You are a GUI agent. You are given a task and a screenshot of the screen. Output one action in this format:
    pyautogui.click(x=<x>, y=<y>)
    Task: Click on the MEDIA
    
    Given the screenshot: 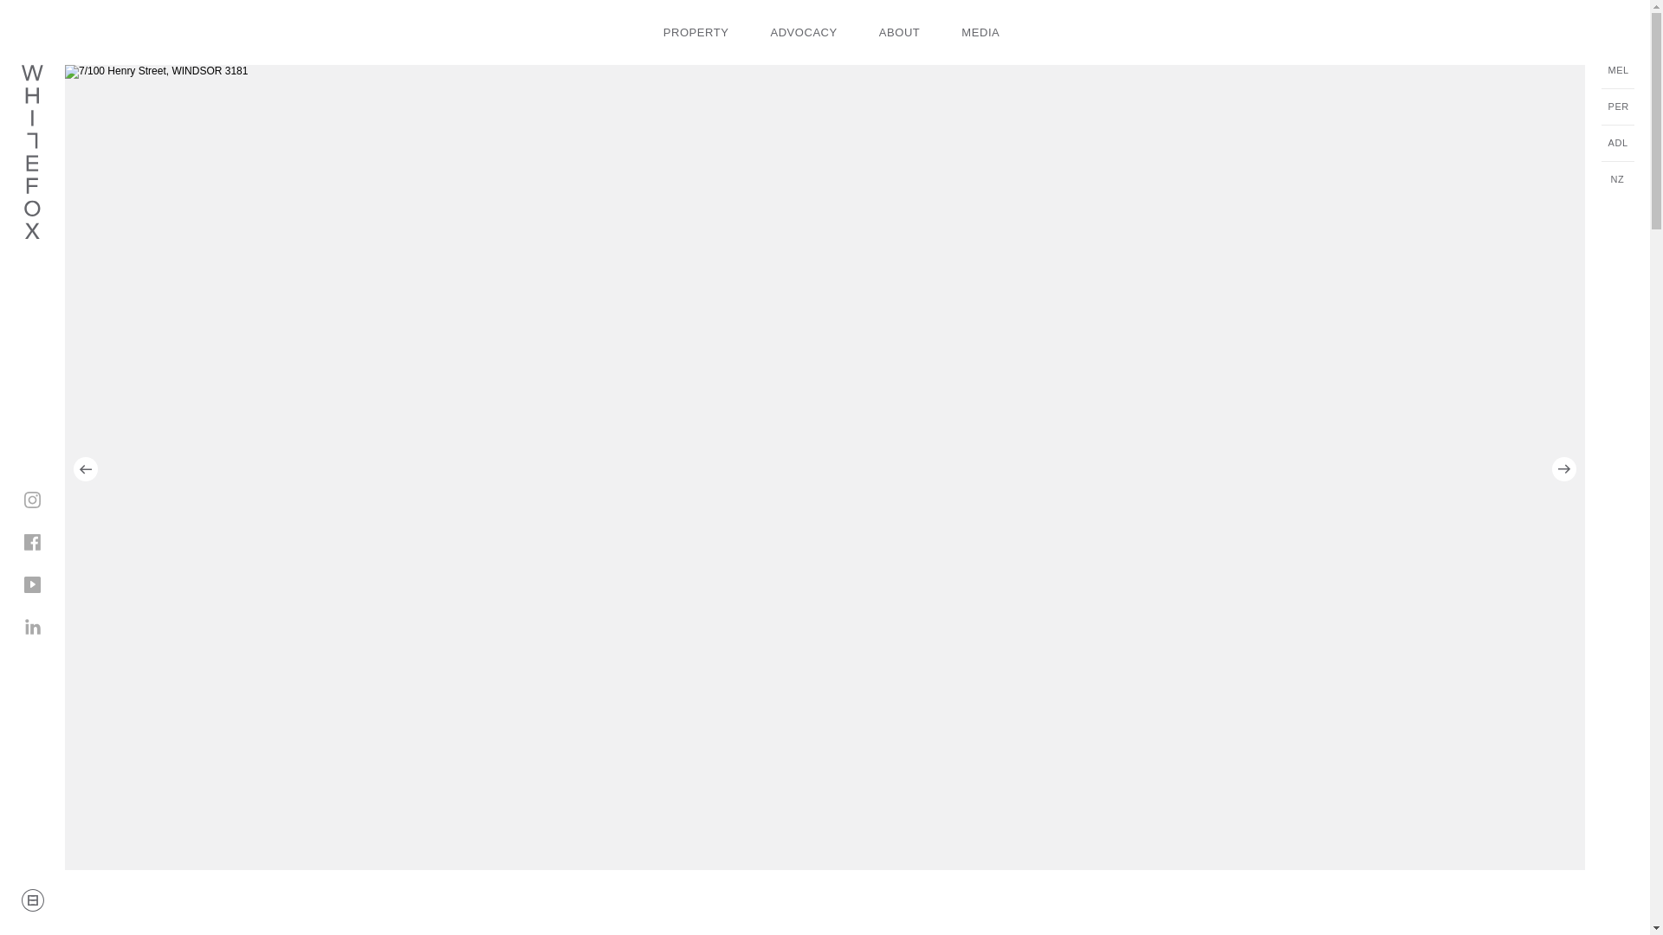 What is the action you would take?
    pyautogui.click(x=980, y=33)
    